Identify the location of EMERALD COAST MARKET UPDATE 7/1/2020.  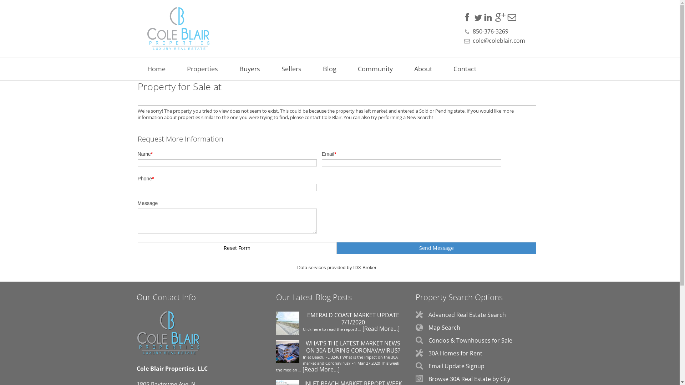
(288, 324).